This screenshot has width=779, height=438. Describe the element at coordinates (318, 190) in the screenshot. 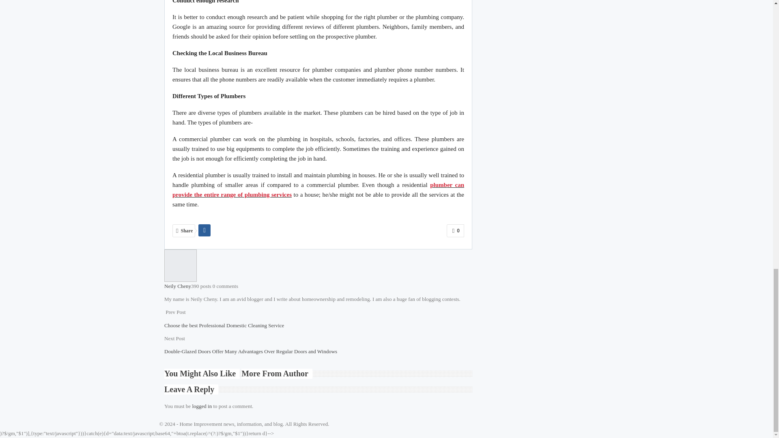

I see `plumber can provide the entire range of plumbing services` at that location.